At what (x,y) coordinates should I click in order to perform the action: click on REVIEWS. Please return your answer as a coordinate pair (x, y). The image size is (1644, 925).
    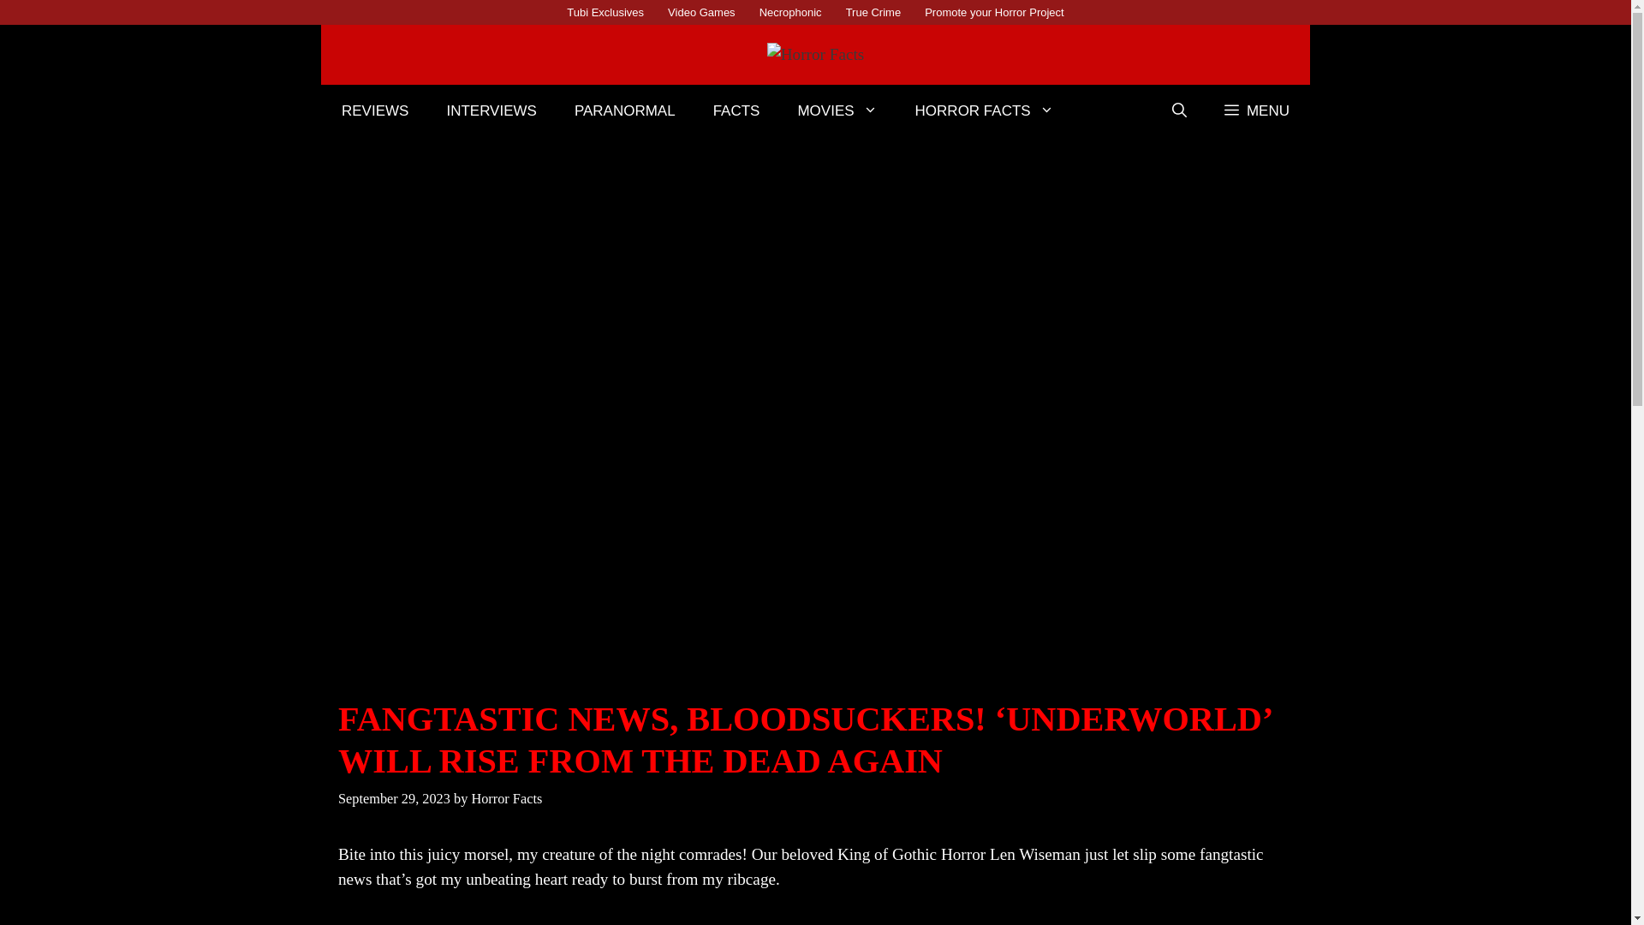
    Looking at the image, I should click on (375, 111).